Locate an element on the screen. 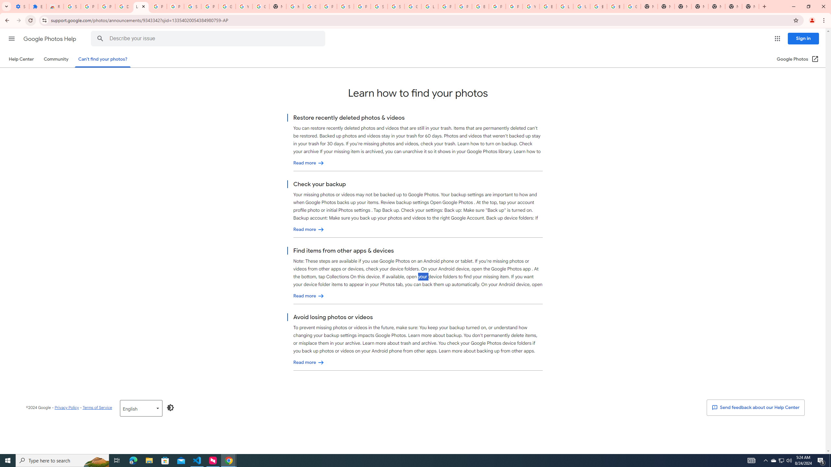 The width and height of the screenshot is (831, 467). Community is located at coordinates (56, 59).